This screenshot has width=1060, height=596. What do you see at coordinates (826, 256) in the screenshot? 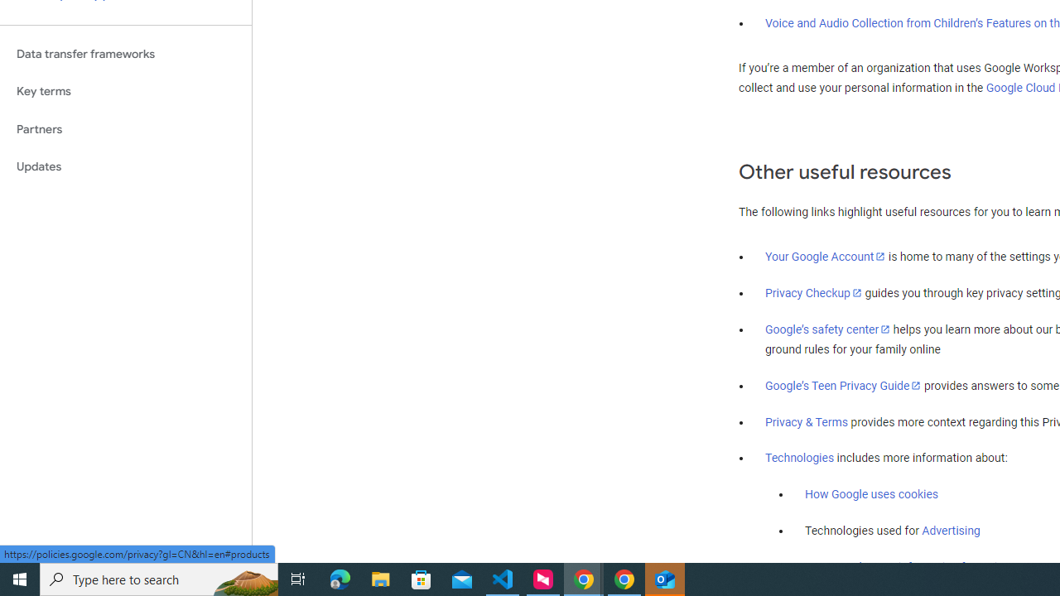
I see `Your Google Account` at bounding box center [826, 256].